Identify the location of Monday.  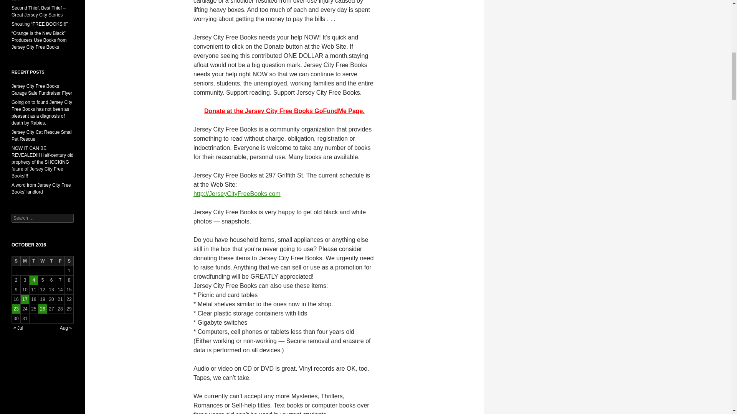
(25, 261).